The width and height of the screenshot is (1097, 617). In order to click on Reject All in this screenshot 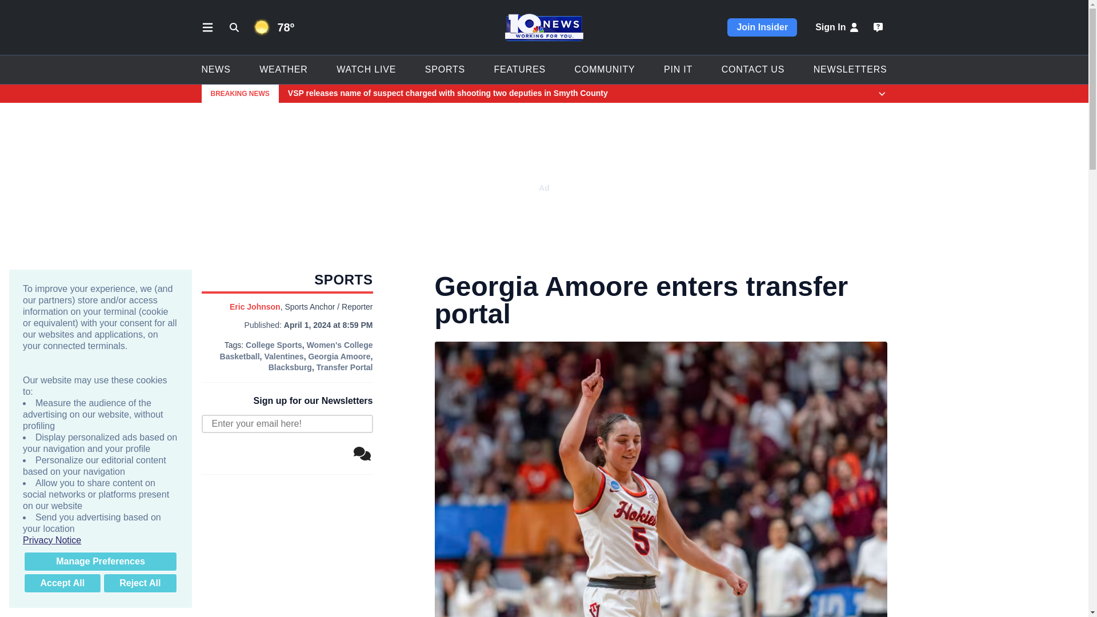, I will do `click(139, 583)`.